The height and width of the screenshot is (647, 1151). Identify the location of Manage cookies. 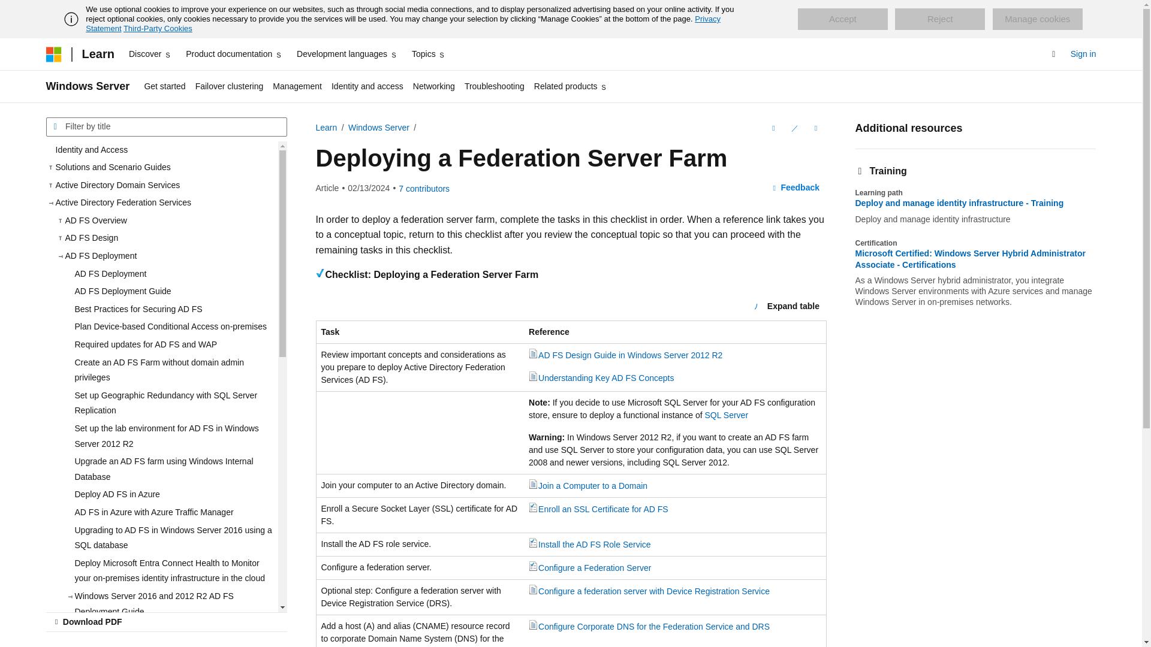
(1037, 19).